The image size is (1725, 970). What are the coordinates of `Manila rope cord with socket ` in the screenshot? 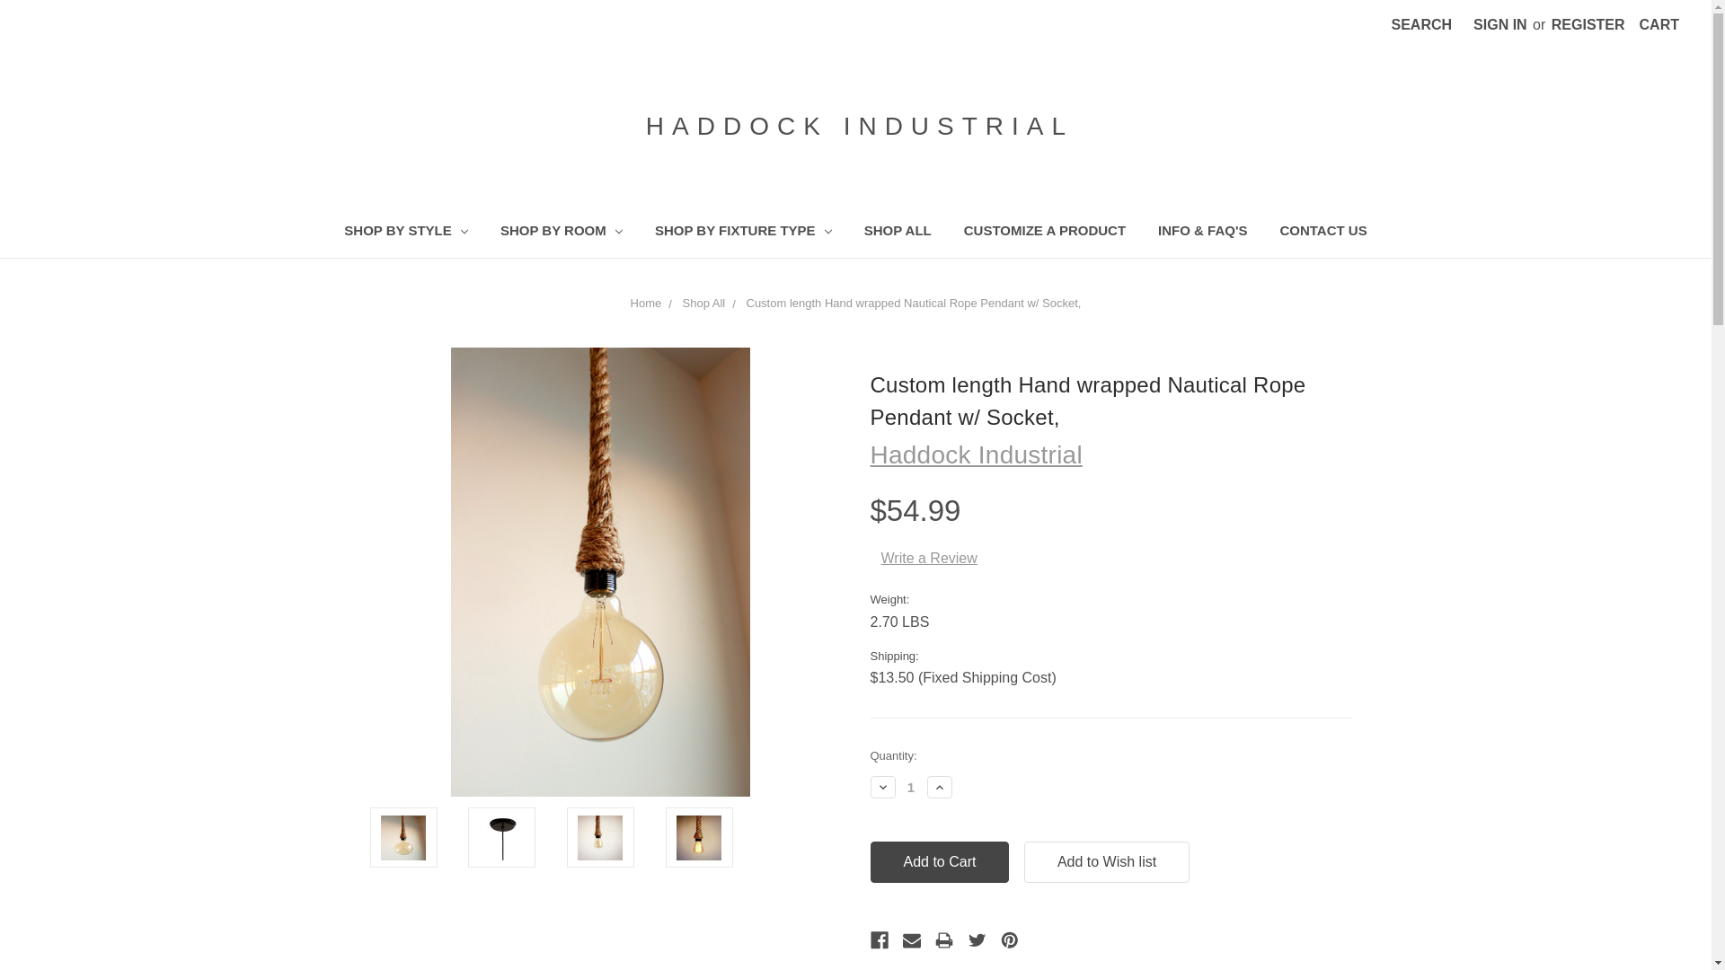 It's located at (600, 837).